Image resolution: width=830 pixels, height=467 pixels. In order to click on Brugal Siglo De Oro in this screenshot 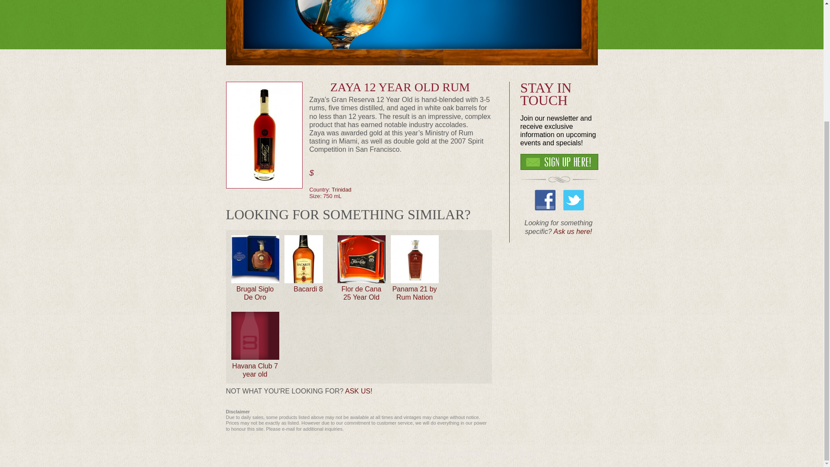, I will do `click(255, 293)`.